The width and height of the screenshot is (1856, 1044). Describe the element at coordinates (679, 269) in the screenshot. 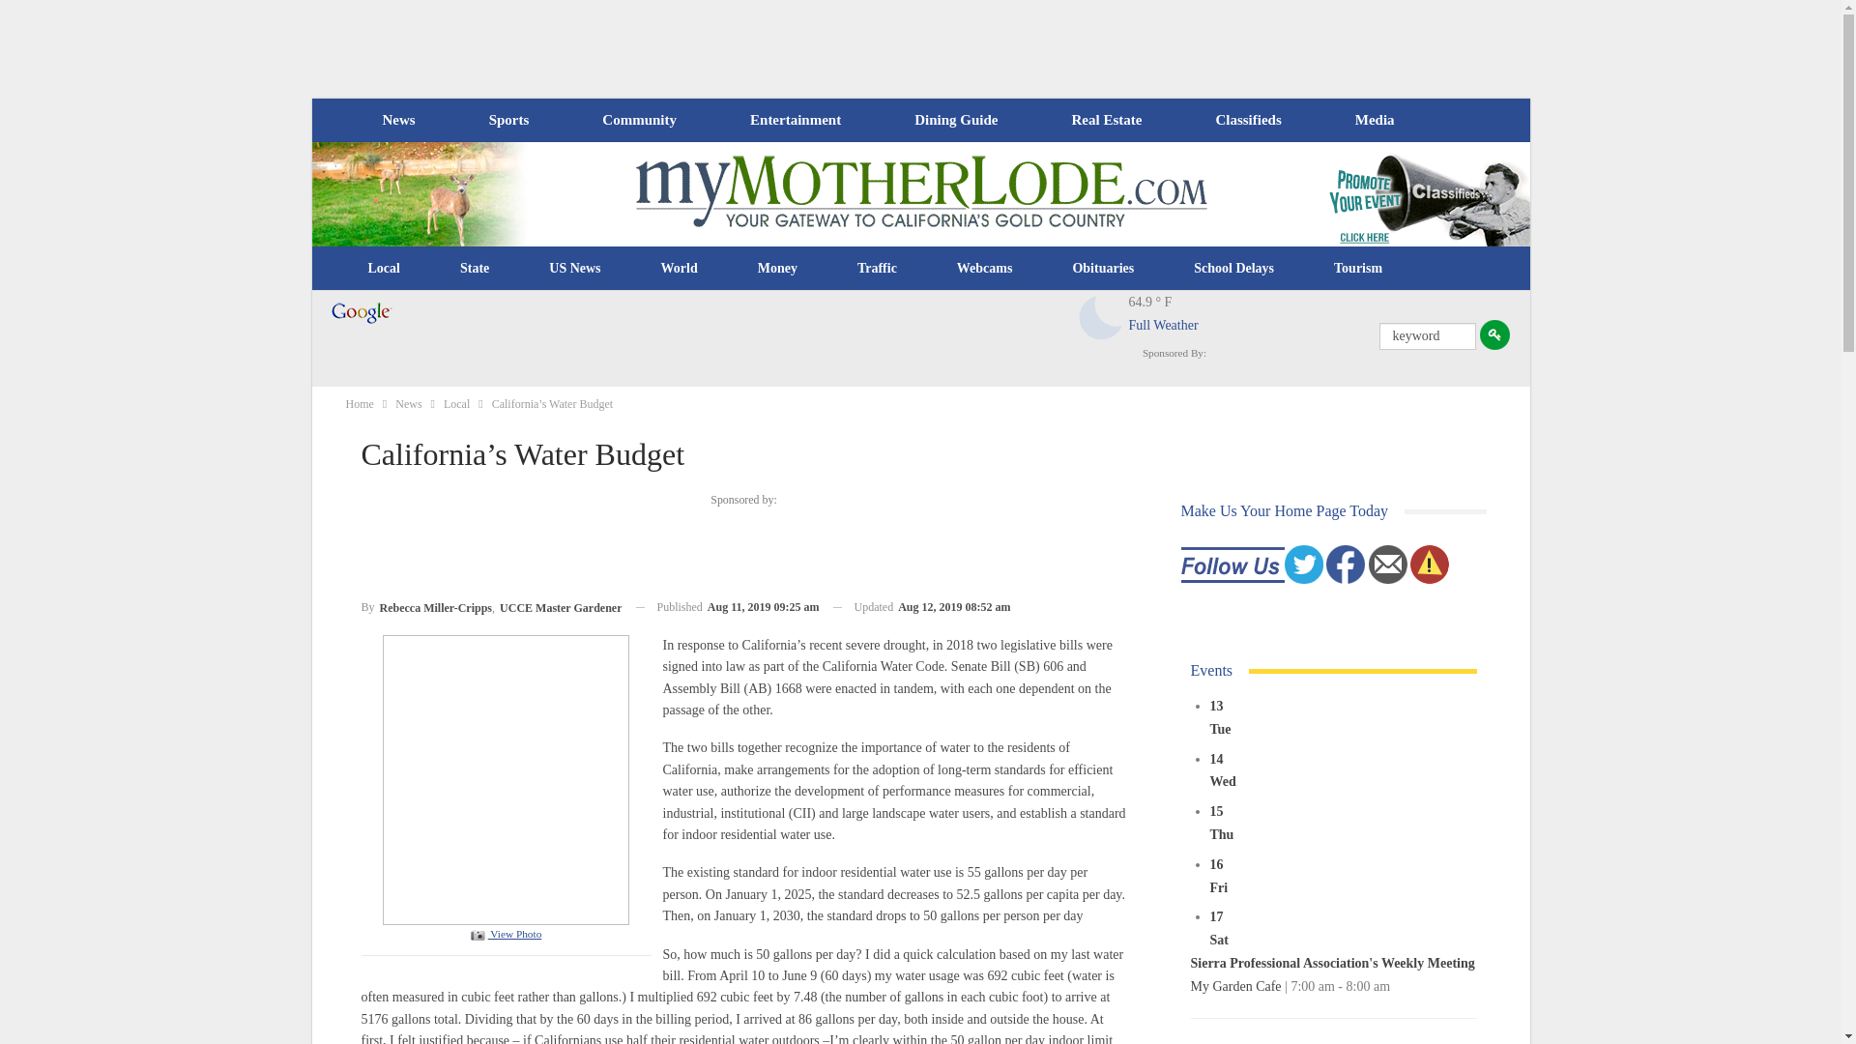

I see `World` at that location.